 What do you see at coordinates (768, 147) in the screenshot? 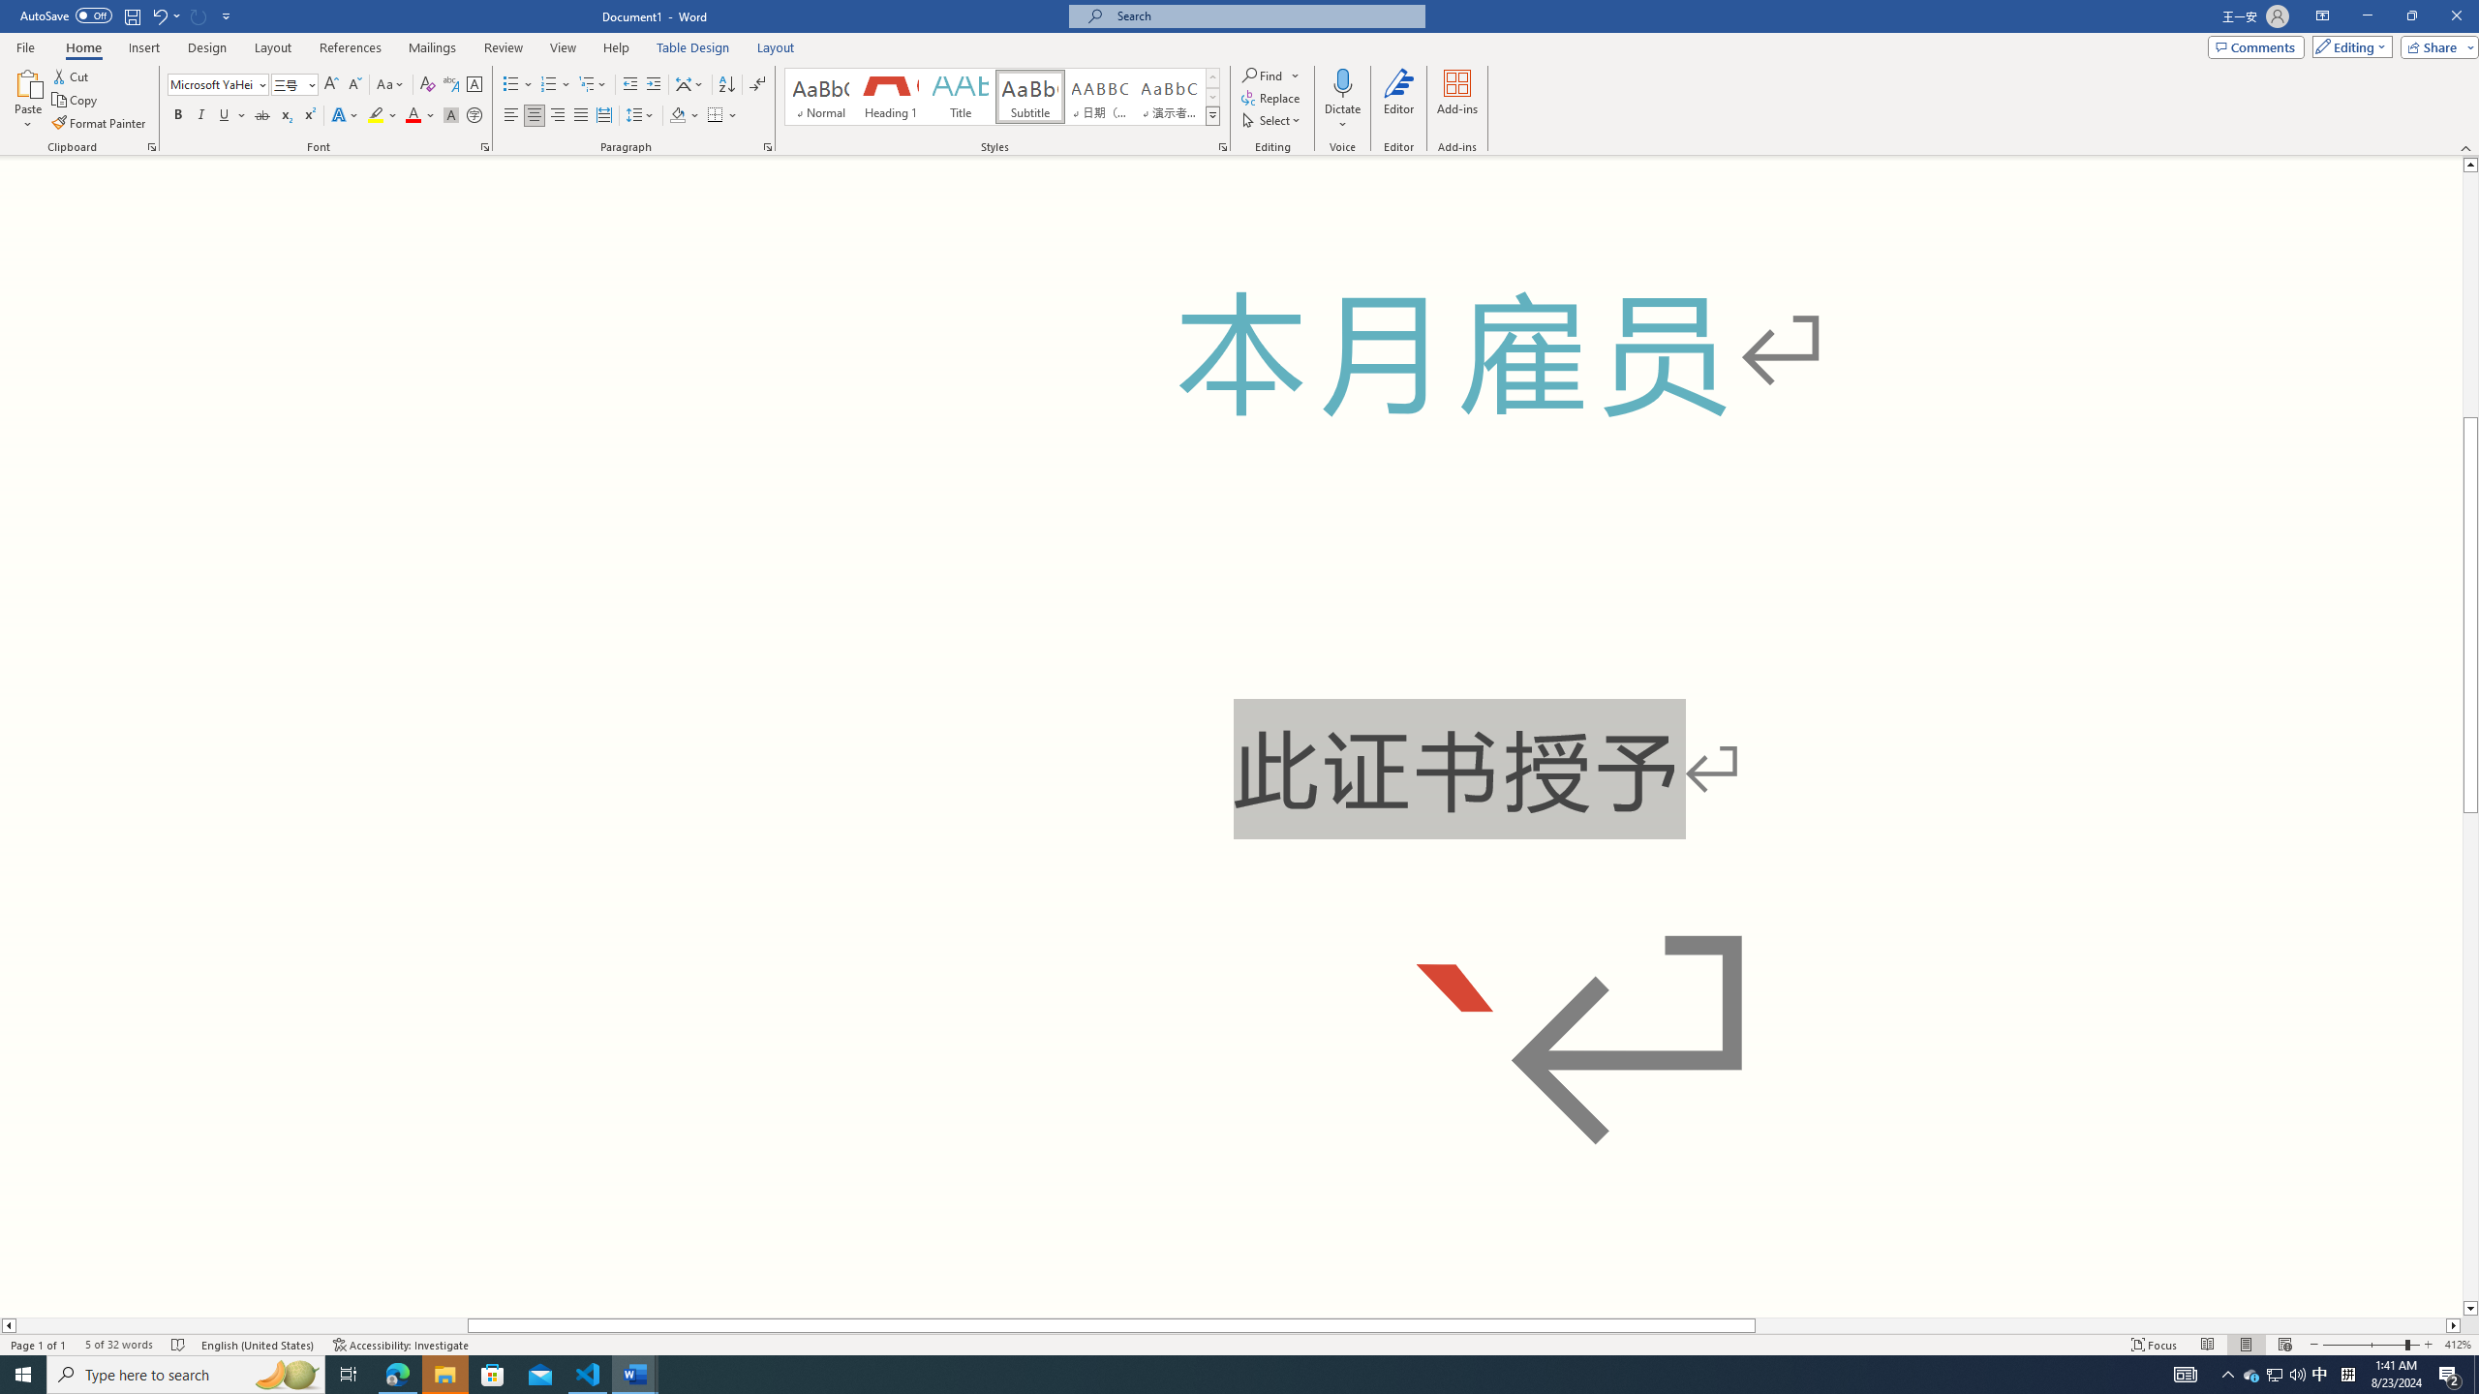
I see `Paragraph...` at bounding box center [768, 147].